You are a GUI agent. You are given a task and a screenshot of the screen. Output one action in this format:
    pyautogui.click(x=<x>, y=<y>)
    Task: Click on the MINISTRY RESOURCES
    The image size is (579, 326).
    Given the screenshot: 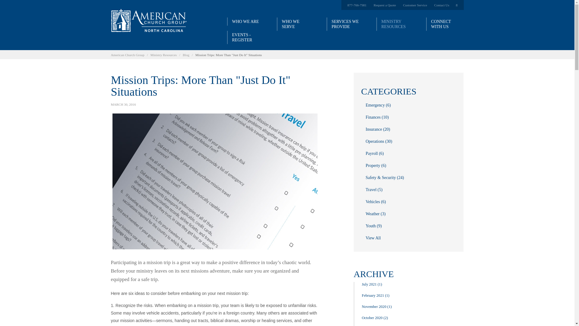 What is the action you would take?
    pyautogui.click(x=395, y=24)
    